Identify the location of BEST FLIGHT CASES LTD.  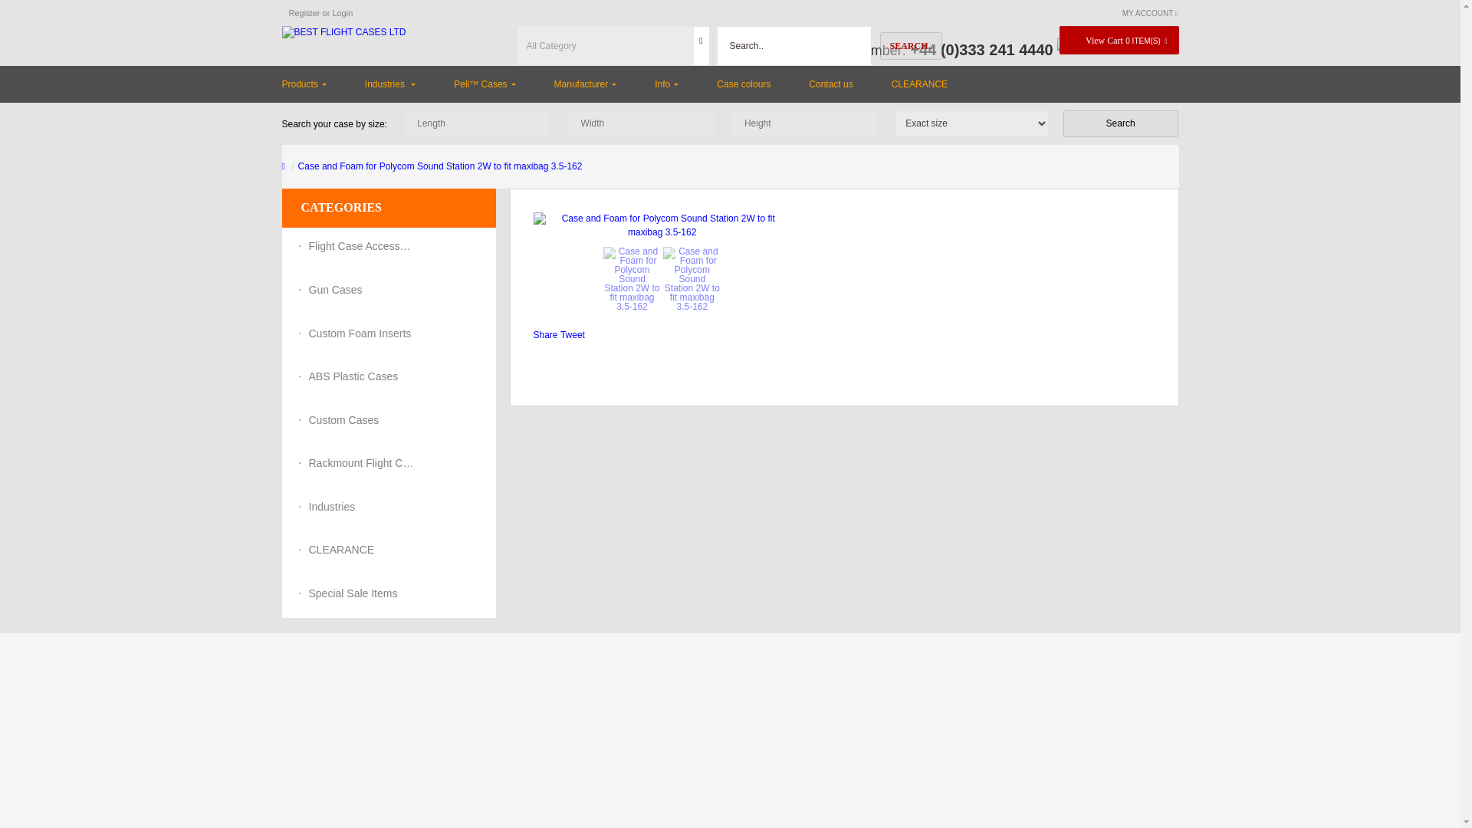
(343, 32).